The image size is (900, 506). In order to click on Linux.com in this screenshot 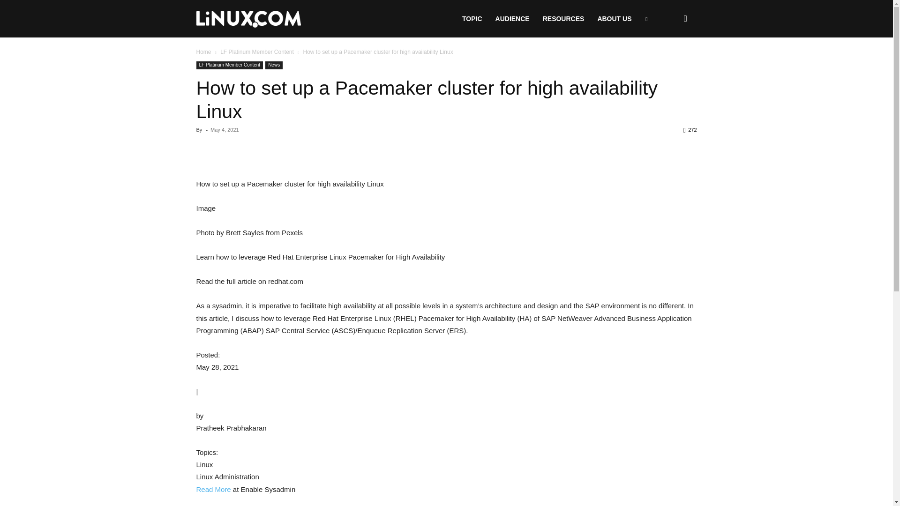, I will do `click(248, 19)`.